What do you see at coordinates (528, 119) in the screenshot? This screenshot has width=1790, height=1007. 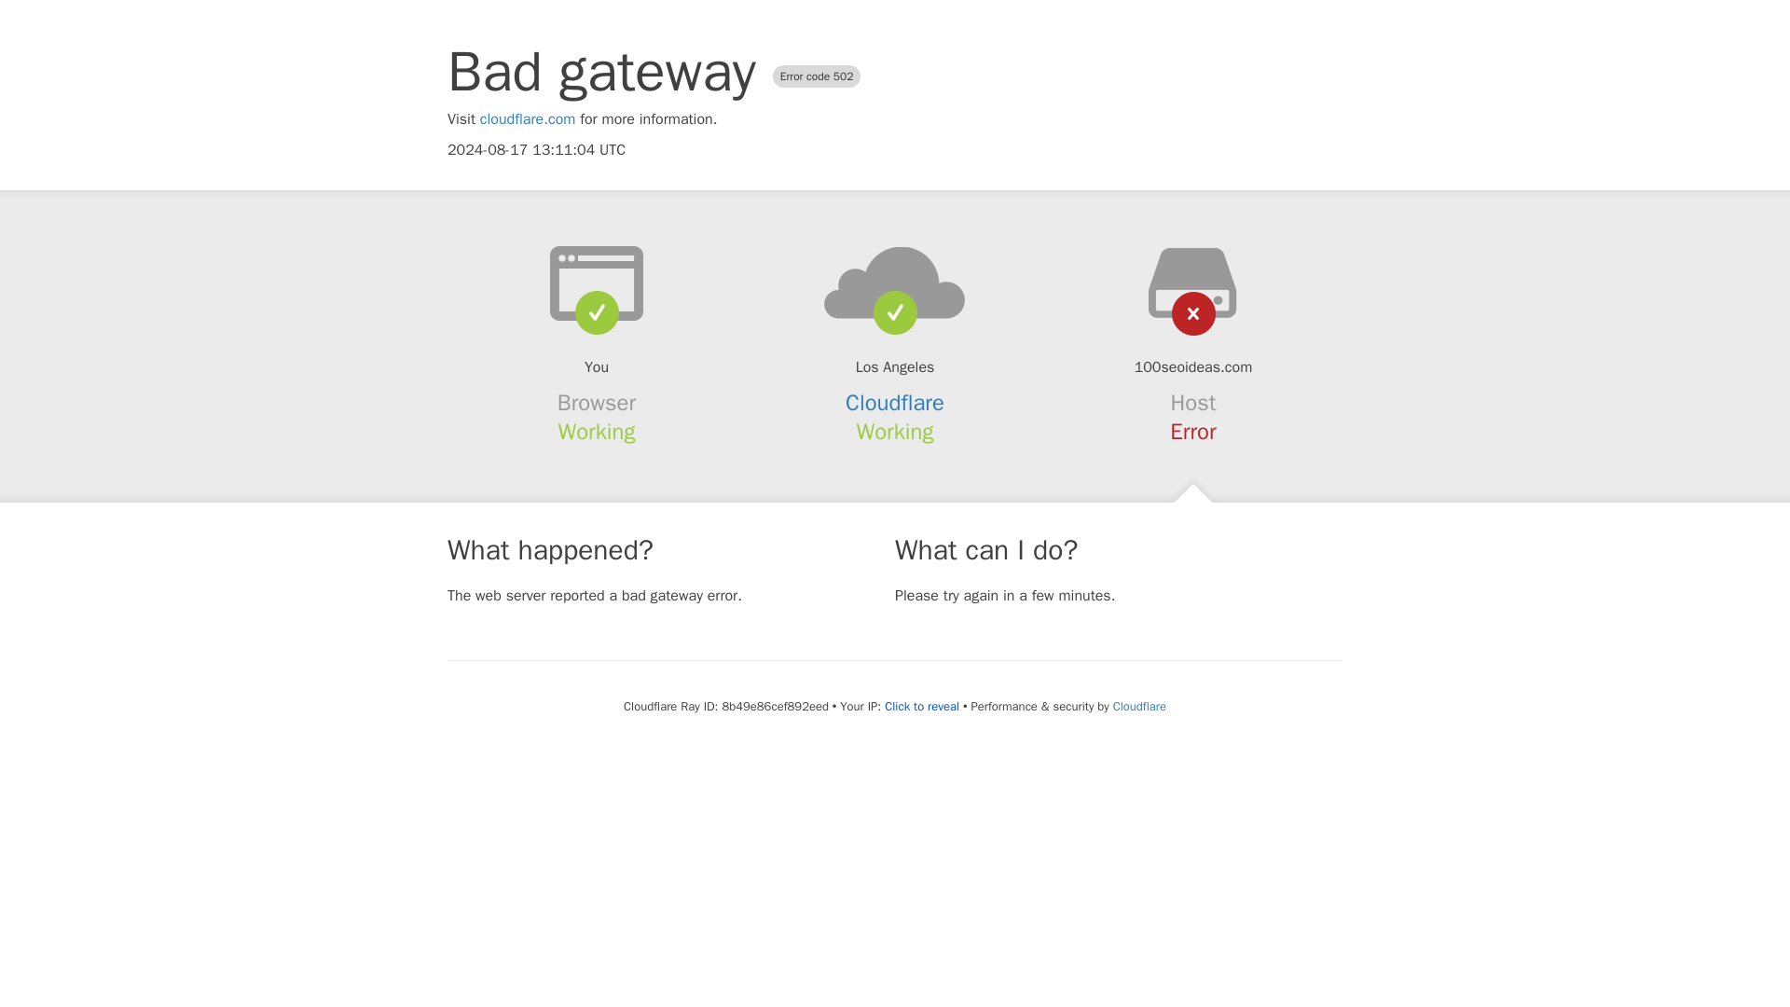 I see `cloudflare.com` at bounding box center [528, 119].